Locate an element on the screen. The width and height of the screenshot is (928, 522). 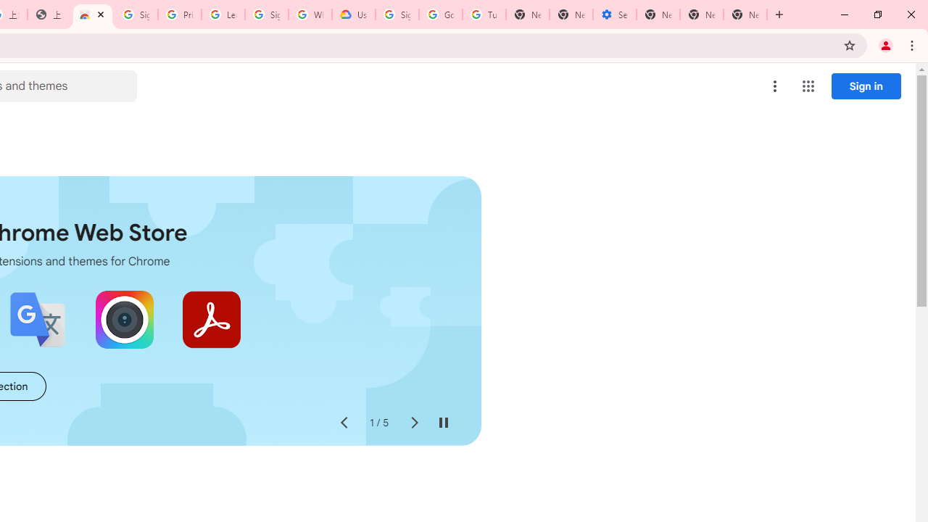
Who are Google's partners? - Privacy and conditions - Google is located at coordinates (310, 14).